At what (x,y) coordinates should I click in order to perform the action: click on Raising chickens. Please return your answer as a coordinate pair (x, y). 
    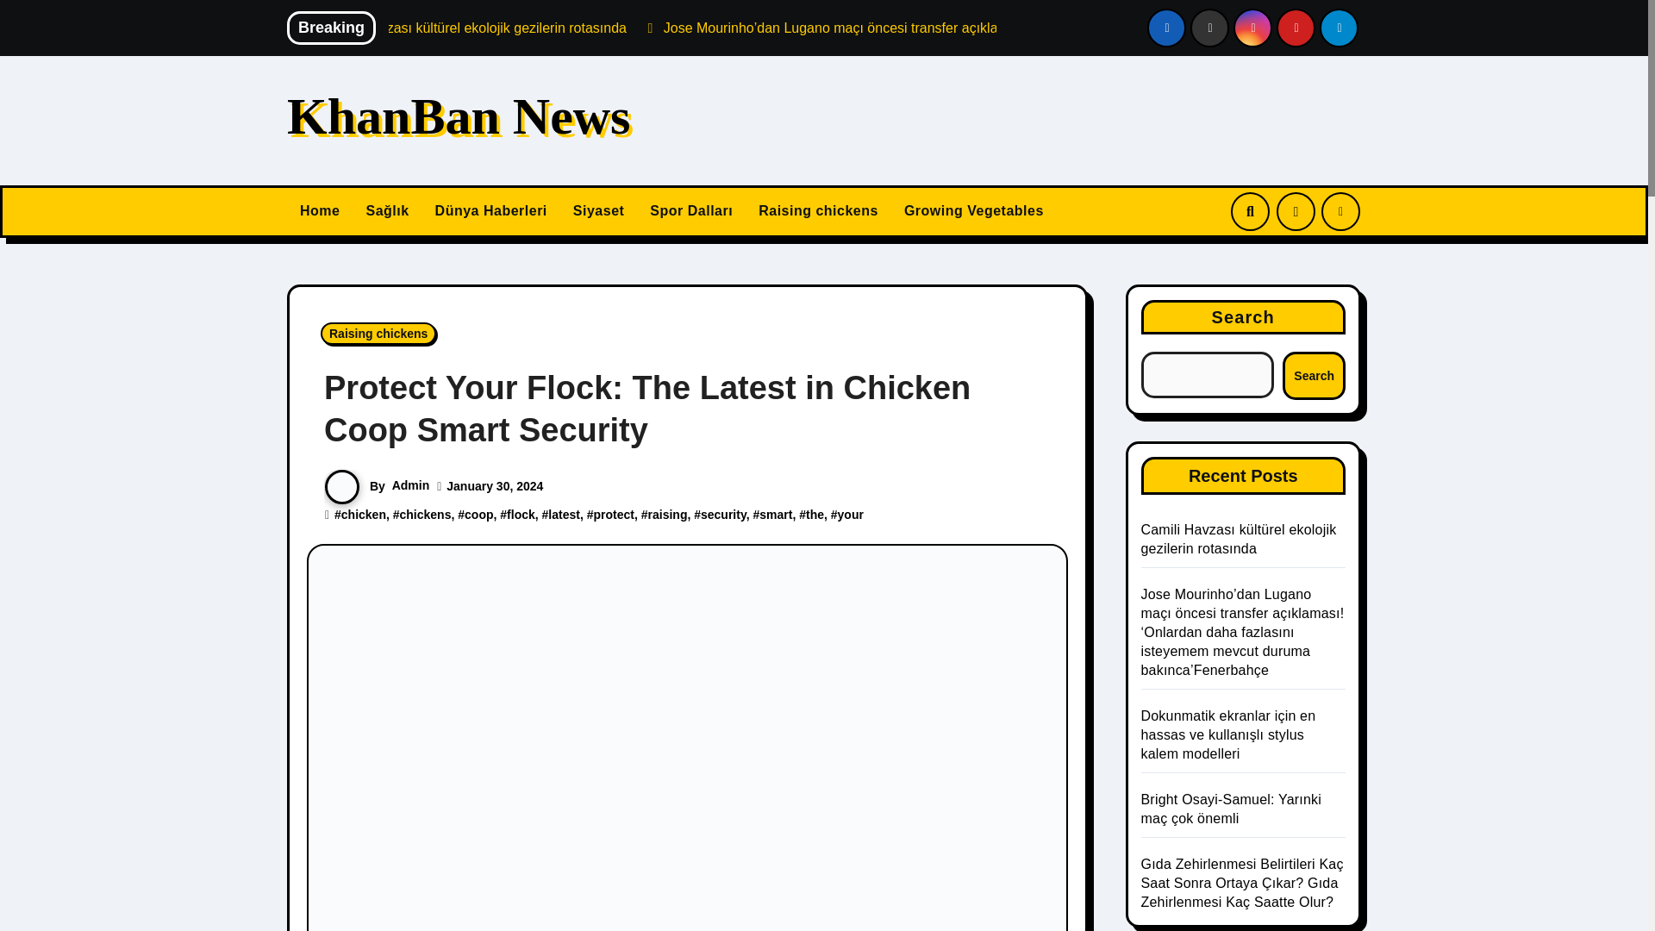
    Looking at the image, I should click on (378, 333).